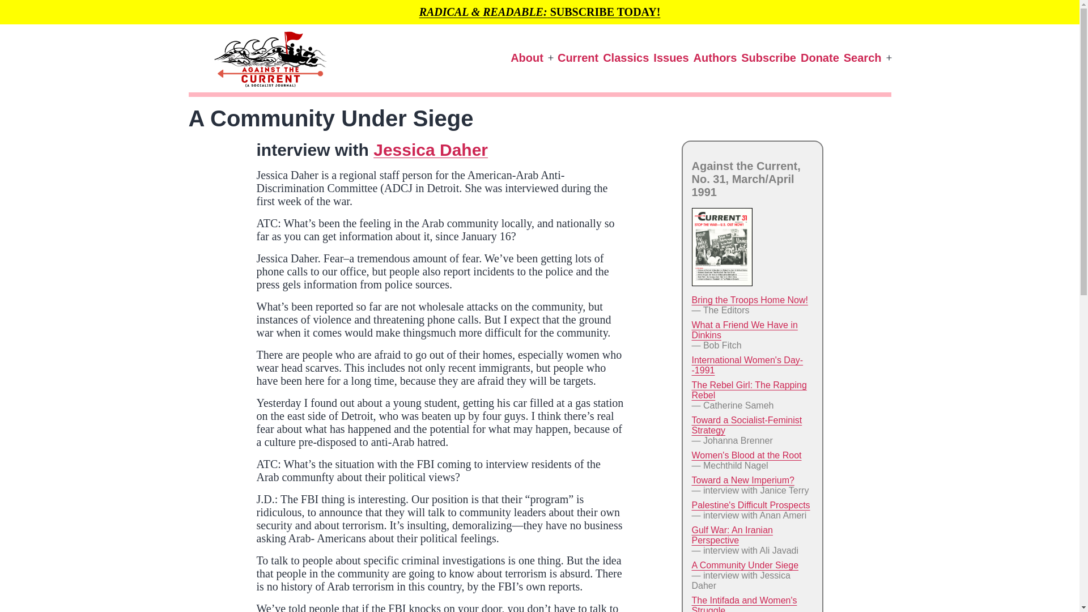 This screenshot has width=1088, height=612. Describe the element at coordinates (746, 455) in the screenshot. I see `Women's Blood at the Root` at that location.